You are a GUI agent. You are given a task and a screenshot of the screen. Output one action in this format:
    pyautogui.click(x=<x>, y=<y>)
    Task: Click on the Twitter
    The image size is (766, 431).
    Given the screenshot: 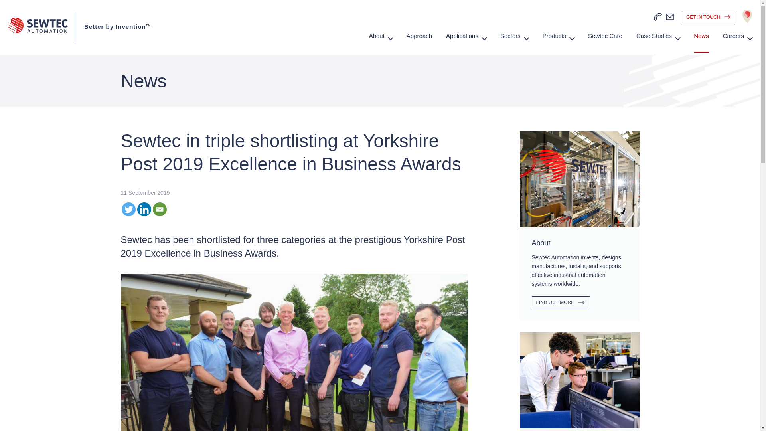 What is the action you would take?
    pyautogui.click(x=128, y=209)
    